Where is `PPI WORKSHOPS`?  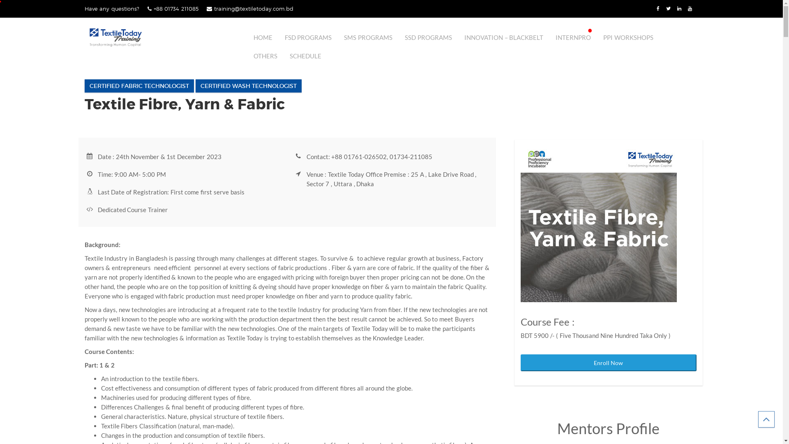
PPI WORKSHOPS is located at coordinates (628, 37).